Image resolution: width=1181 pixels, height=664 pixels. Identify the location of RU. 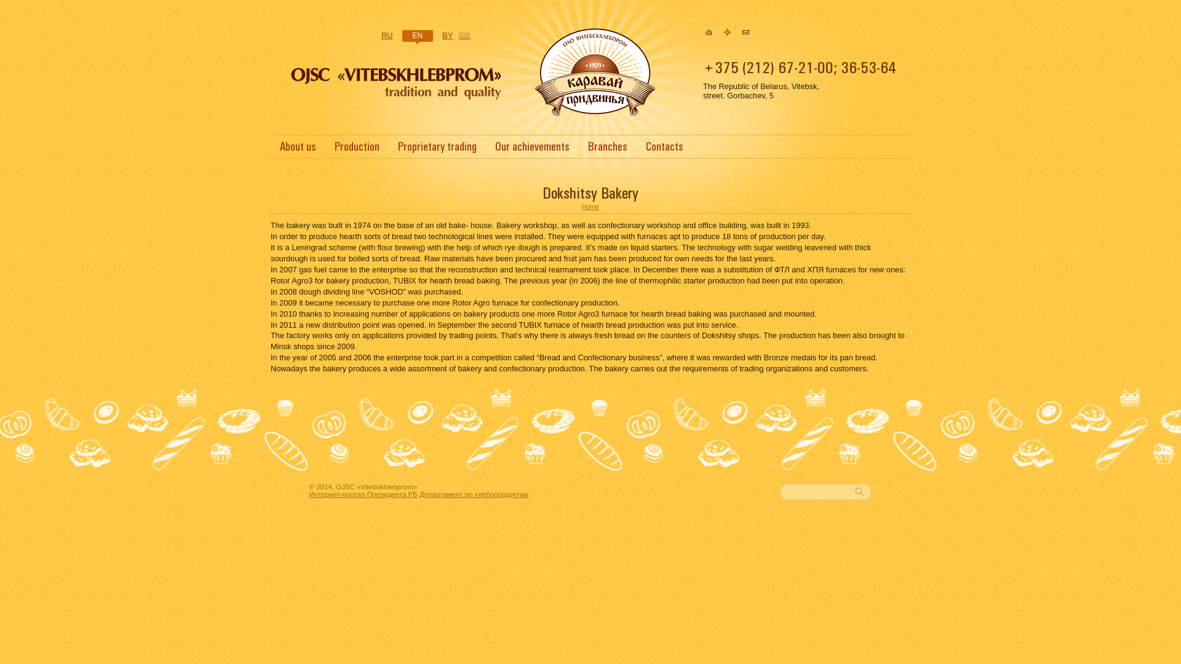
(387, 36).